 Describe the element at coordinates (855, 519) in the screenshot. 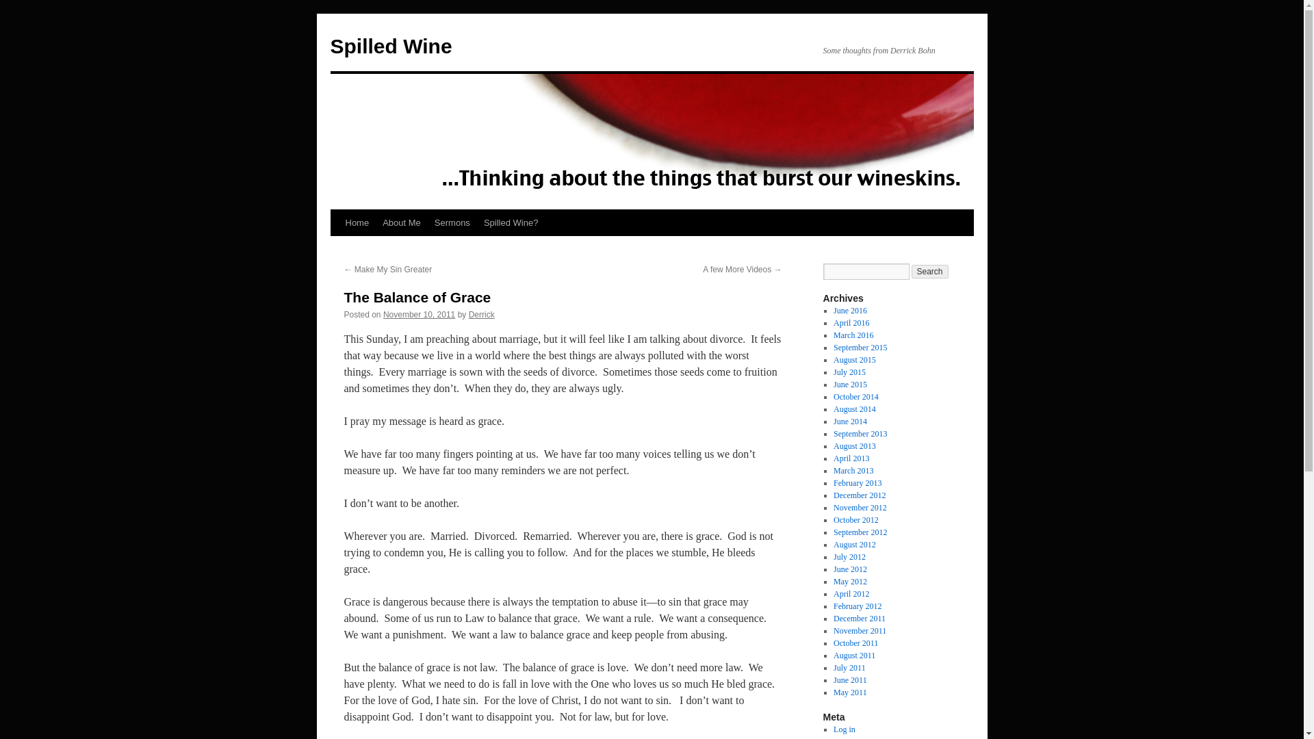

I see `October 2012` at that location.